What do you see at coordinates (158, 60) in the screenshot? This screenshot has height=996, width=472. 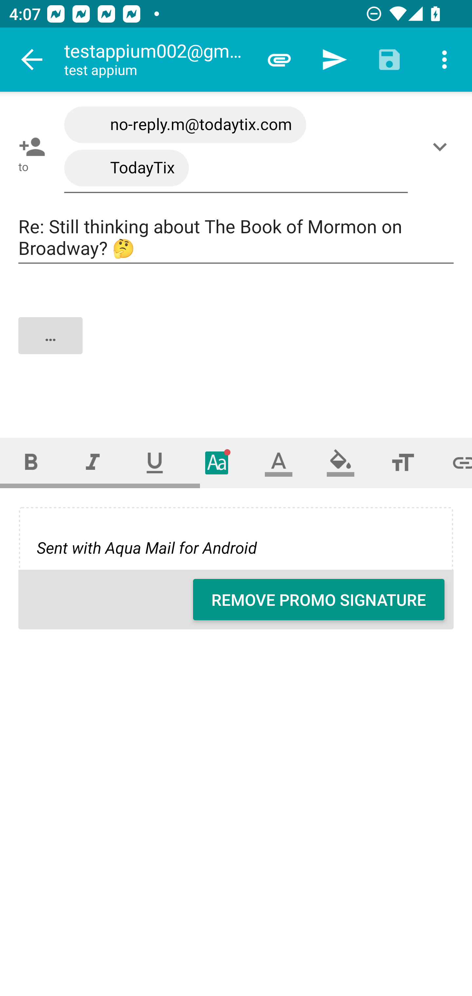 I see `testappium002@gmail.com test appium` at bounding box center [158, 60].